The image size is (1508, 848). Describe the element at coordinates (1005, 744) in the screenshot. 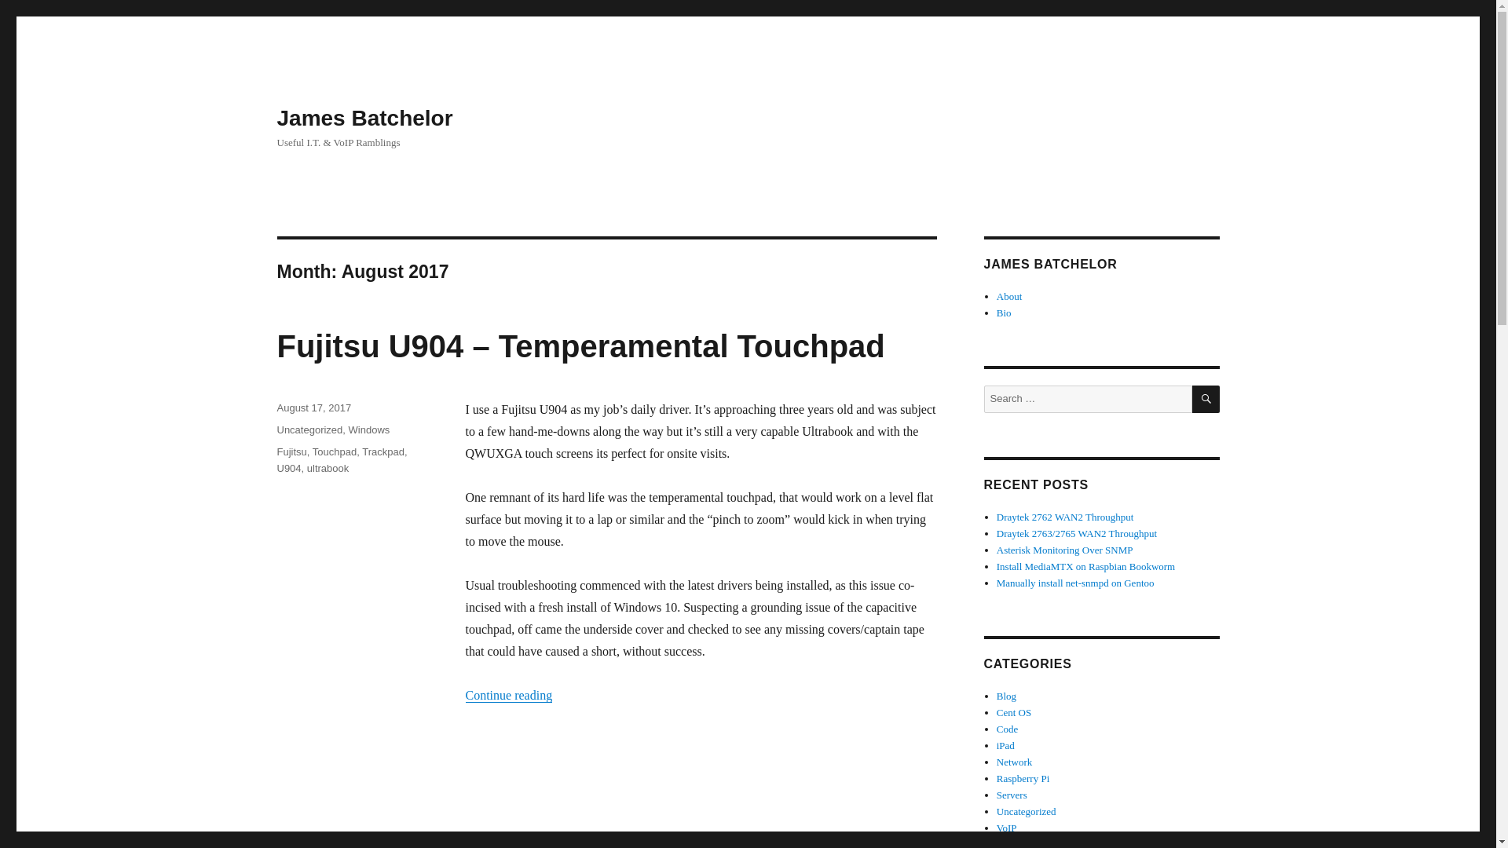

I see `iPad` at that location.